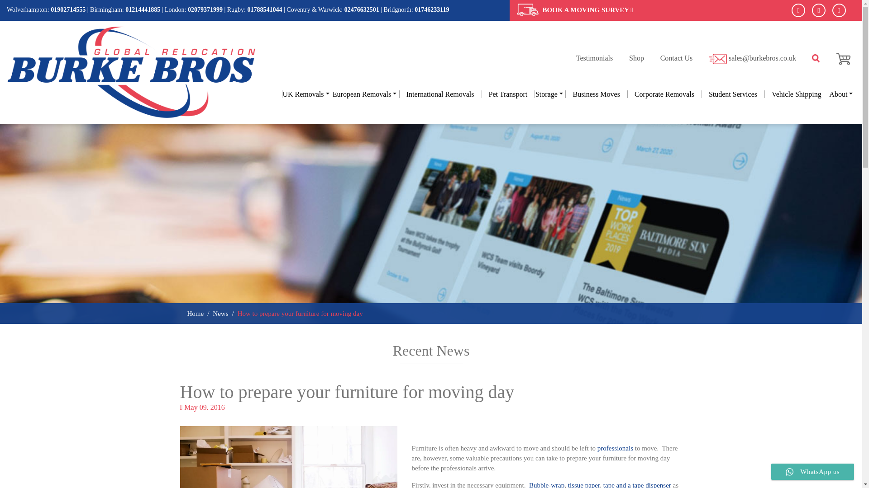  Describe the element at coordinates (142, 10) in the screenshot. I see `01214441885` at that location.